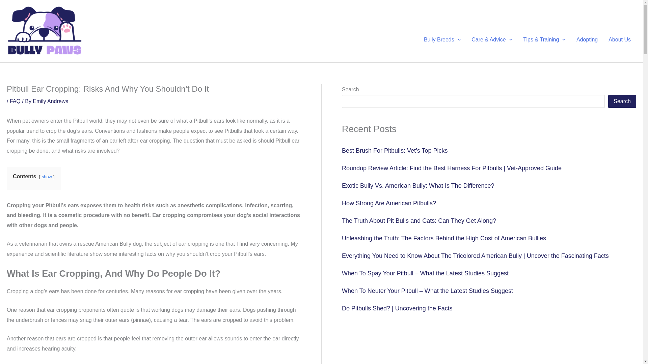 This screenshot has width=648, height=364. Describe the element at coordinates (442, 39) in the screenshot. I see `Bully Breeds` at that location.